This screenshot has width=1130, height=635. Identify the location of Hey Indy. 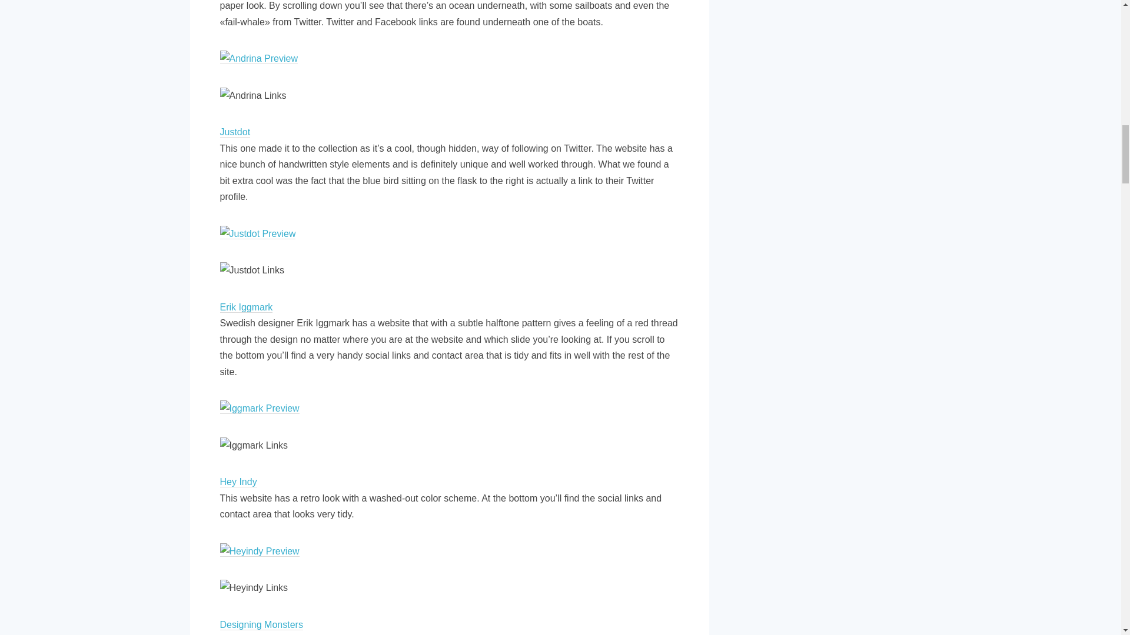
(239, 482).